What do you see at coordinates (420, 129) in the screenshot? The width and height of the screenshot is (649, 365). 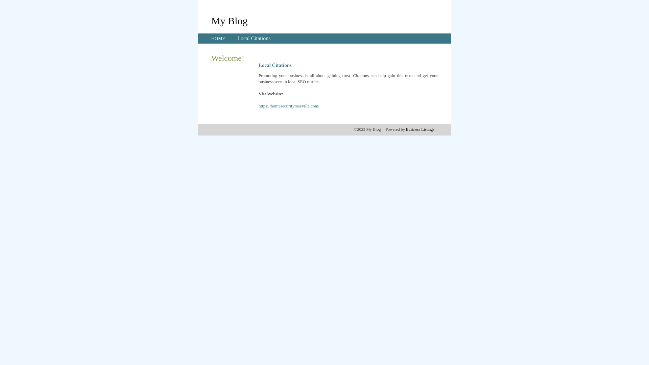 I see `Business Listings` at bounding box center [420, 129].